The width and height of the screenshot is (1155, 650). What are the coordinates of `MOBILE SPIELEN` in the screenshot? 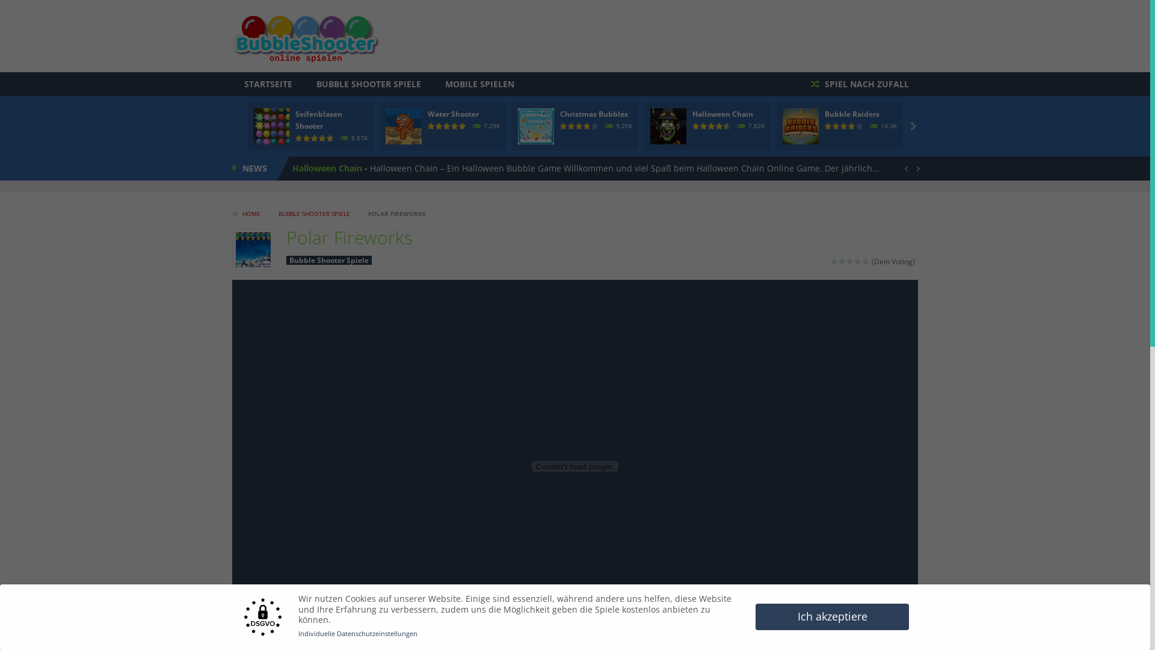 It's located at (480, 84).